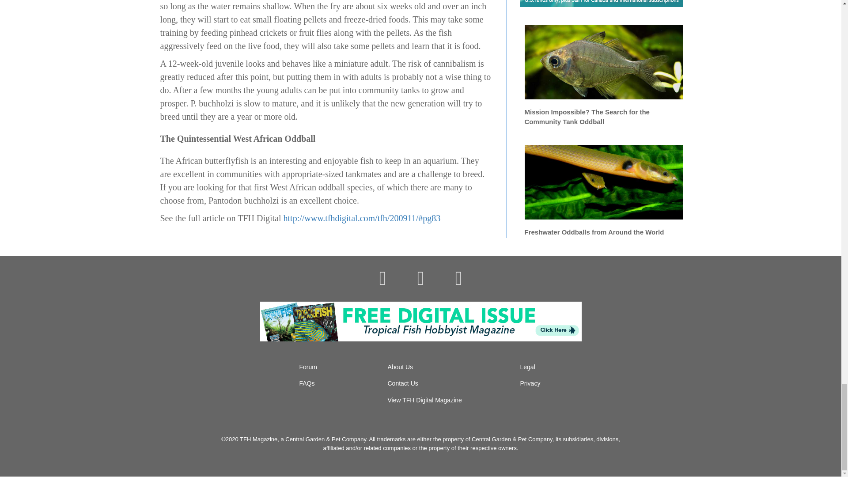 The image size is (848, 477). I want to click on Legal, so click(527, 367).